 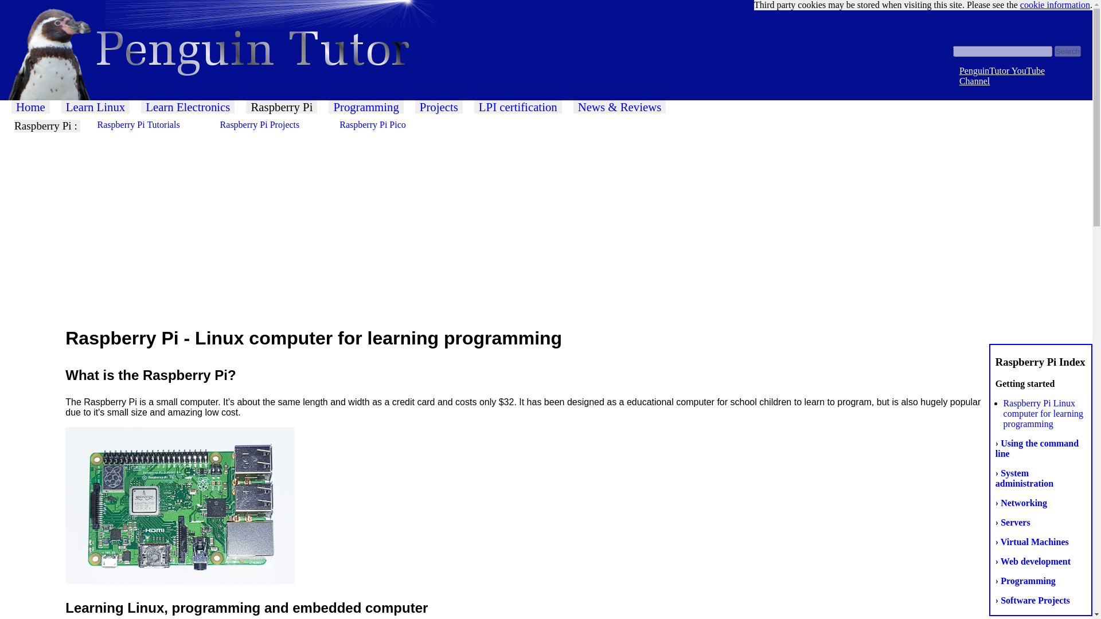 I want to click on Search, so click(x=1068, y=51).